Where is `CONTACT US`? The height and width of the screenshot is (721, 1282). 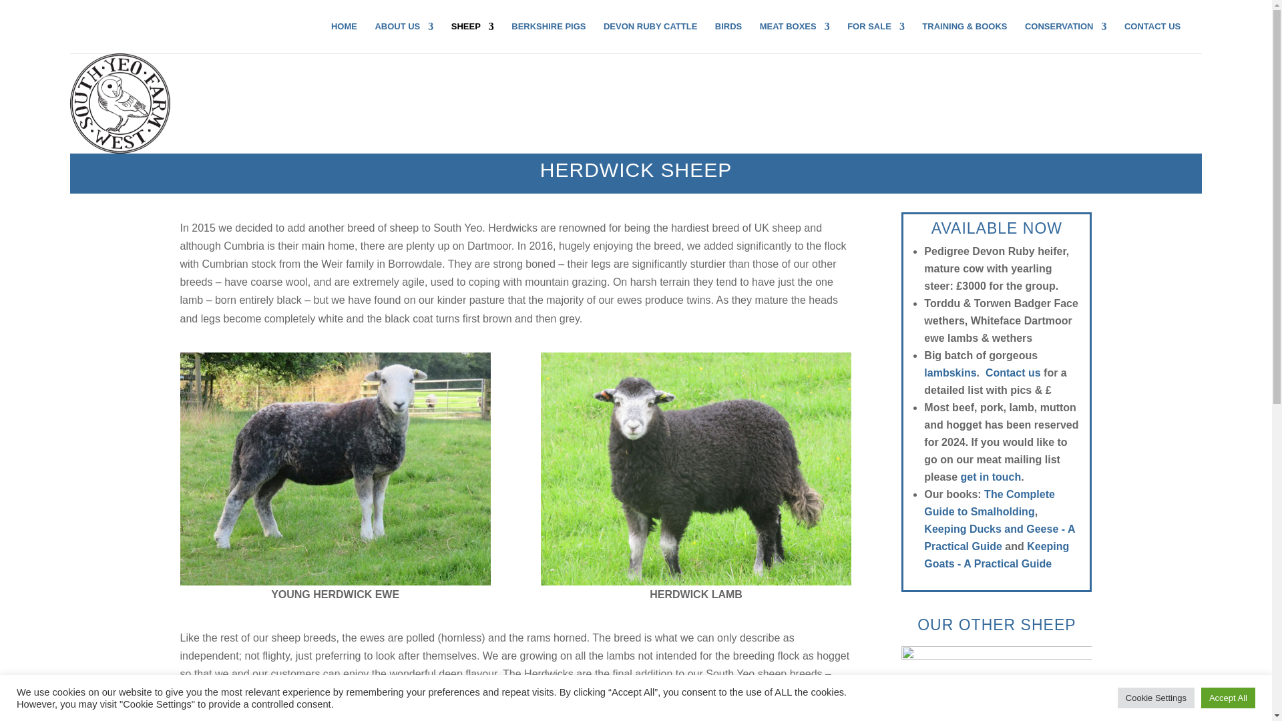 CONTACT US is located at coordinates (1152, 37).